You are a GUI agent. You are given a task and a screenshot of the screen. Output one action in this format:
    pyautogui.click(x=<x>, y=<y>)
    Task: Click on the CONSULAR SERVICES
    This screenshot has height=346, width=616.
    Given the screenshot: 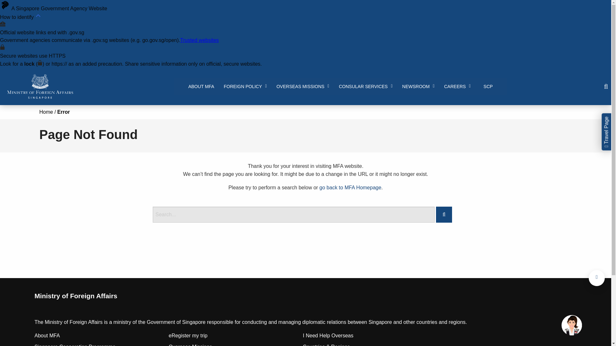 What is the action you would take?
    pyautogui.click(x=365, y=86)
    